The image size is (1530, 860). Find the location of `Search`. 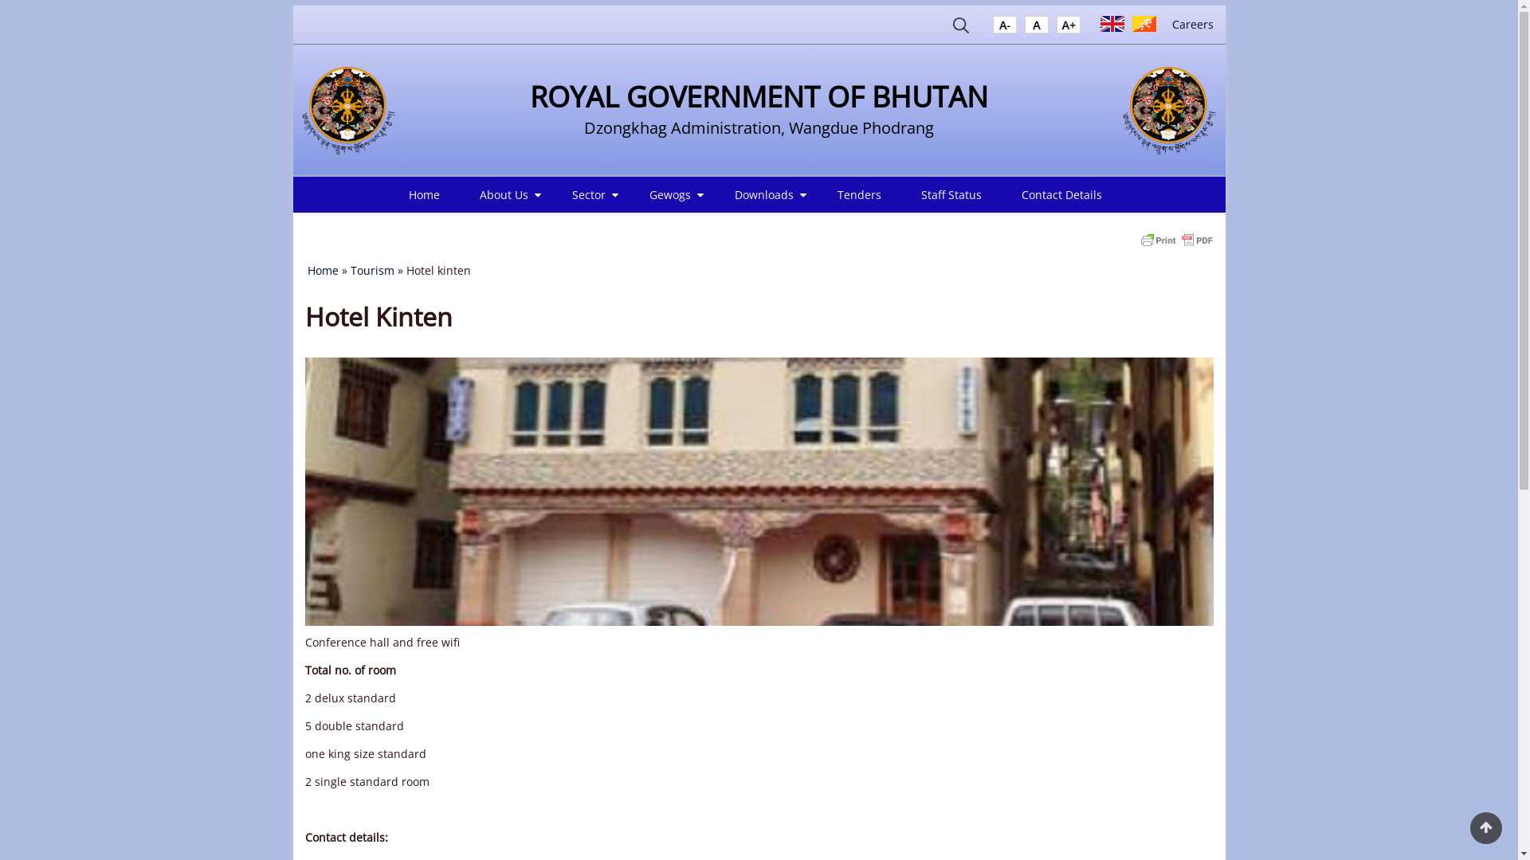

Search is located at coordinates (961, 29).